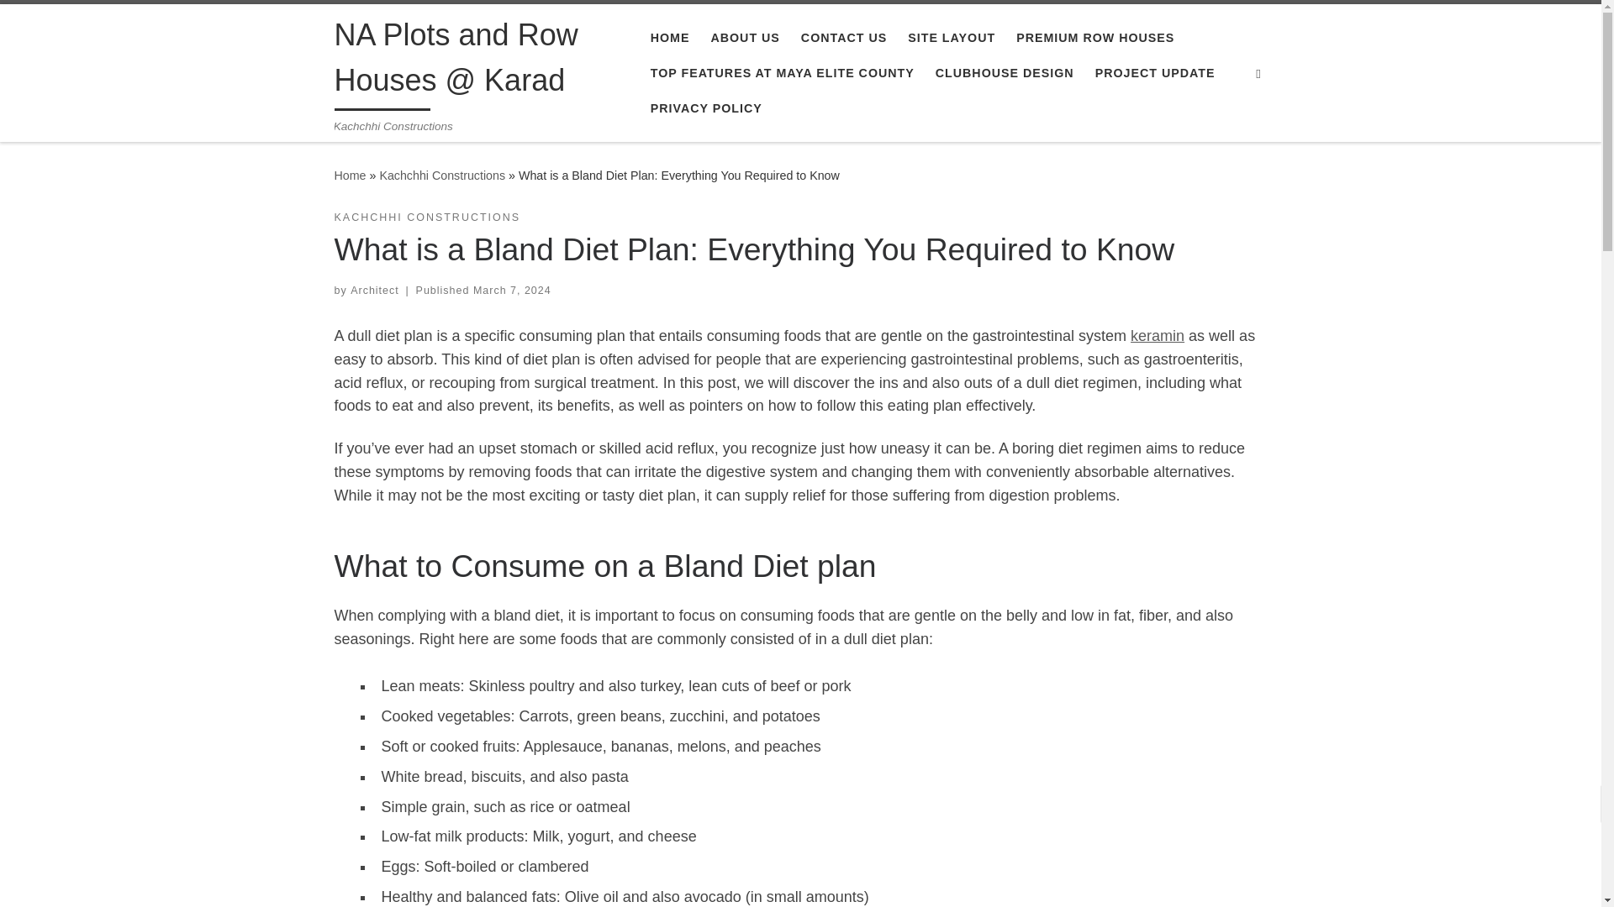 The width and height of the screenshot is (1614, 907). Describe the element at coordinates (512, 291) in the screenshot. I see `March 7, 2024` at that location.